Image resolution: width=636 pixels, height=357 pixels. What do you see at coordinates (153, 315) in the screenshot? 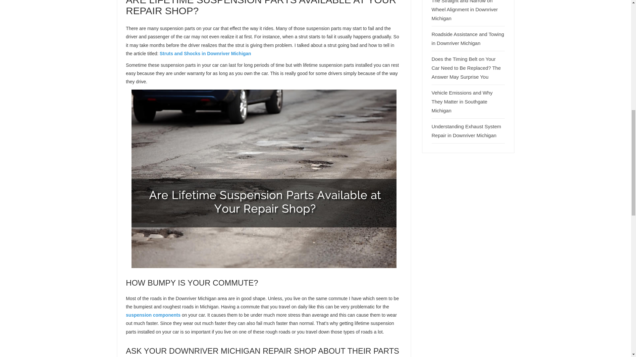
I see `suspension components` at bounding box center [153, 315].